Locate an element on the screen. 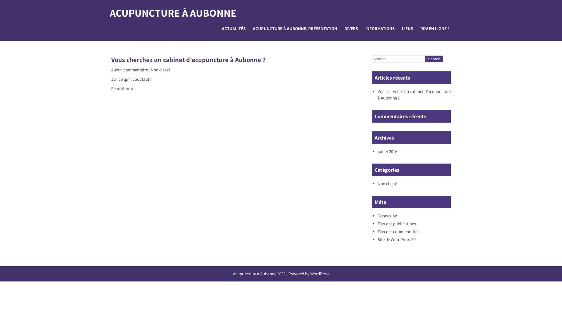 Image resolution: width=562 pixels, height=316 pixels. LIENS is located at coordinates (407, 29).